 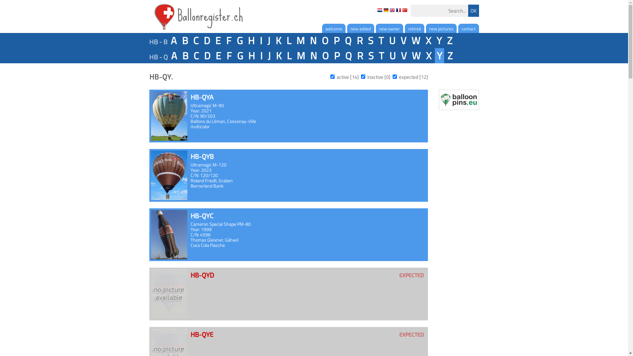 What do you see at coordinates (278, 41) in the screenshot?
I see `K` at bounding box center [278, 41].